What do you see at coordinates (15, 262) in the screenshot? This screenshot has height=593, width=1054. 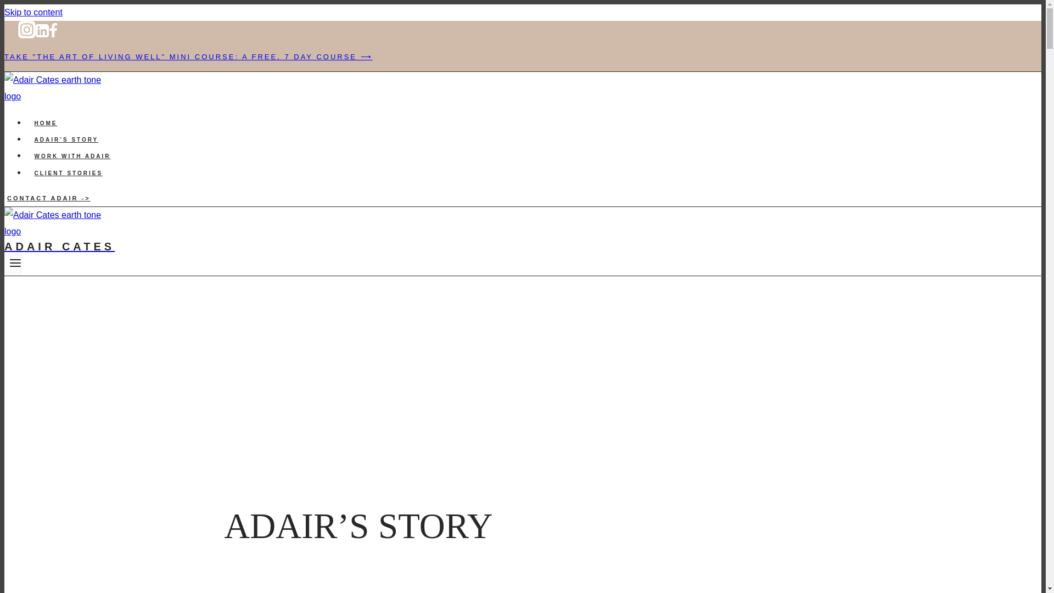 I see `TOGGLE MENU` at bounding box center [15, 262].